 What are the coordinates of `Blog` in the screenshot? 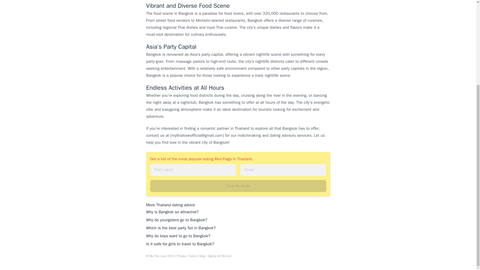 It's located at (202, 256).